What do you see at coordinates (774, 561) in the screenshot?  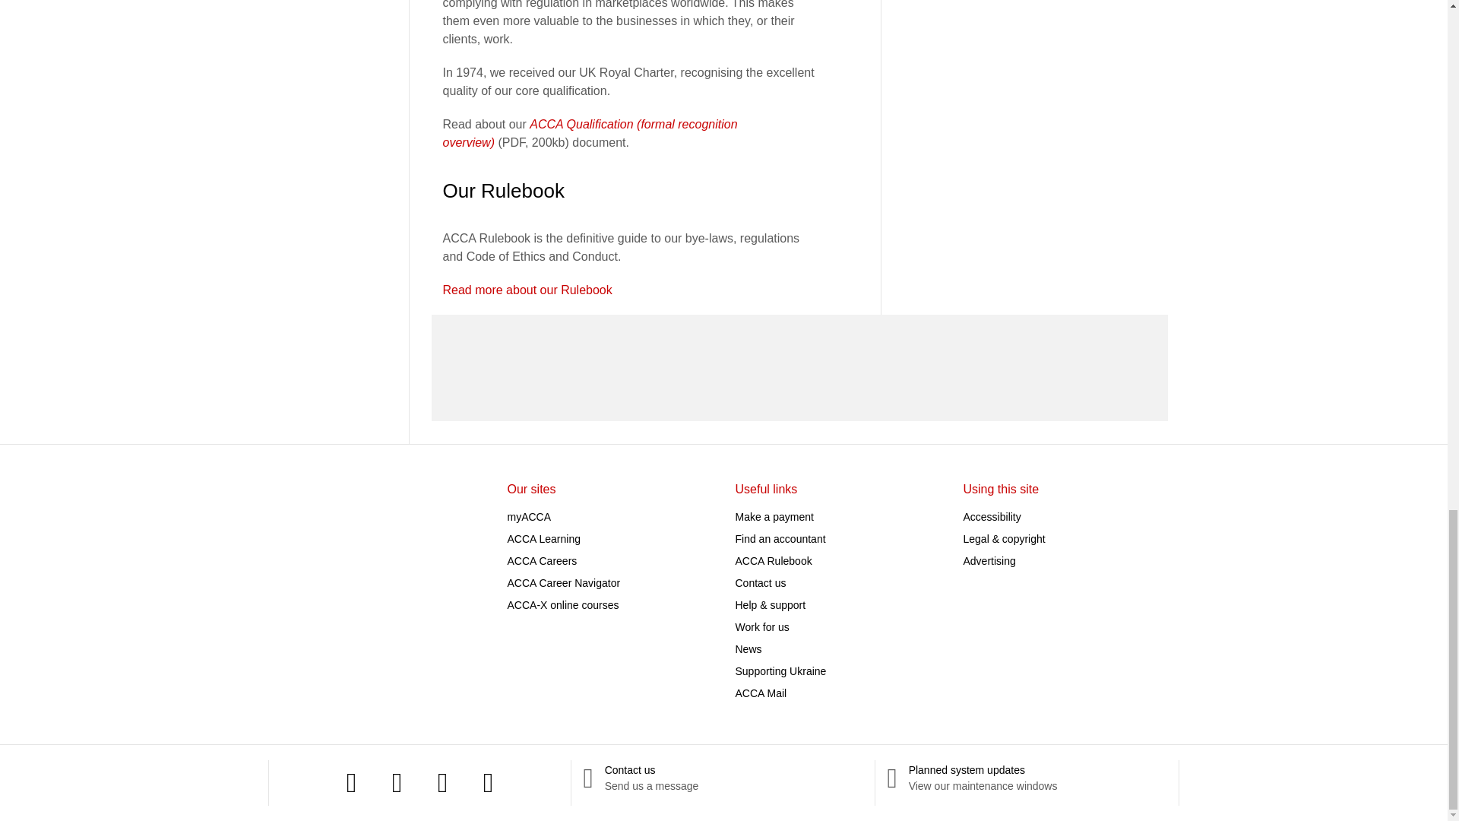 I see `ACCA Rulebook` at bounding box center [774, 561].